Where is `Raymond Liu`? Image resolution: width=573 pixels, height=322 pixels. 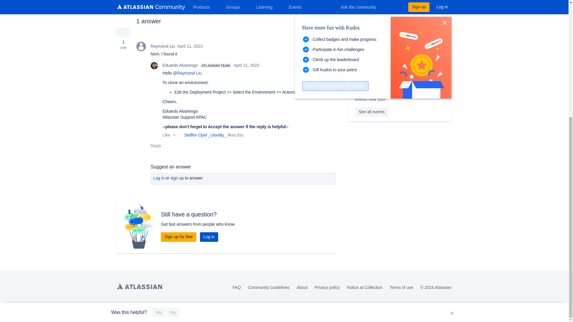
Raymond Liu is located at coordinates (141, 47).